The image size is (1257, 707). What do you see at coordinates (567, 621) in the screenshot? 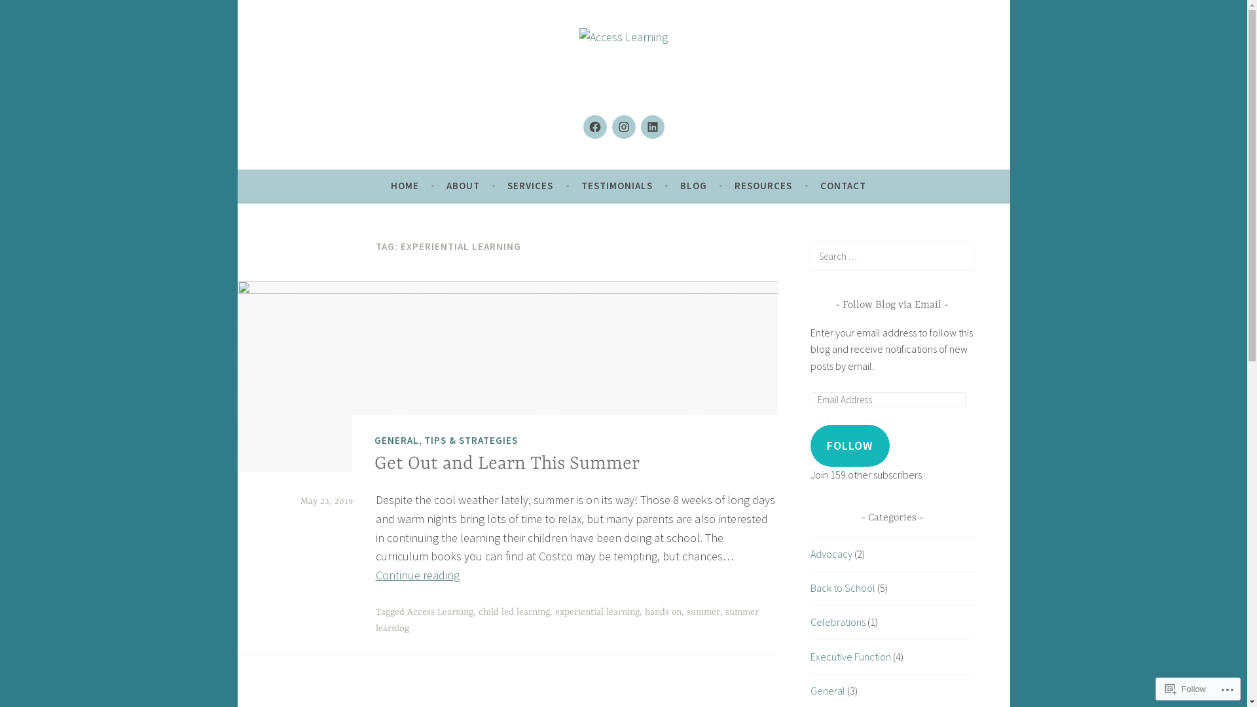
I see `summer learning` at bounding box center [567, 621].